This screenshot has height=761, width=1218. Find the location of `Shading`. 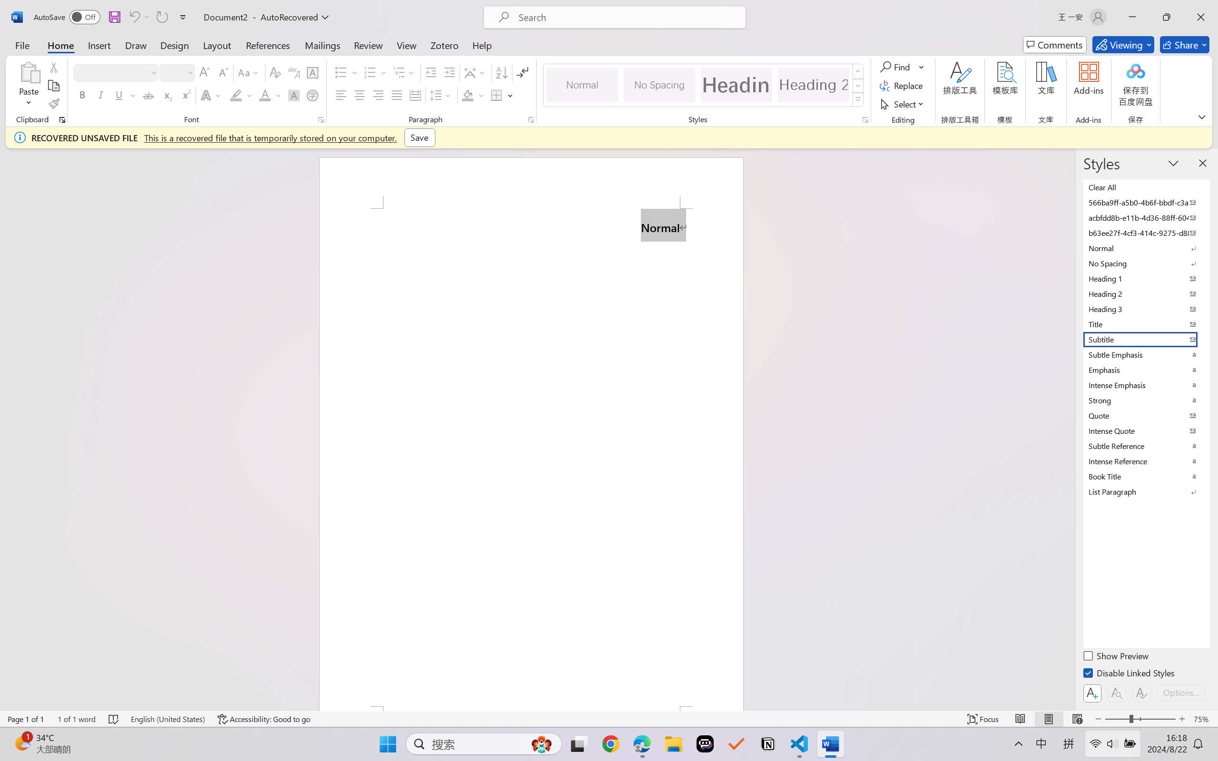

Shading is located at coordinates (473, 95).